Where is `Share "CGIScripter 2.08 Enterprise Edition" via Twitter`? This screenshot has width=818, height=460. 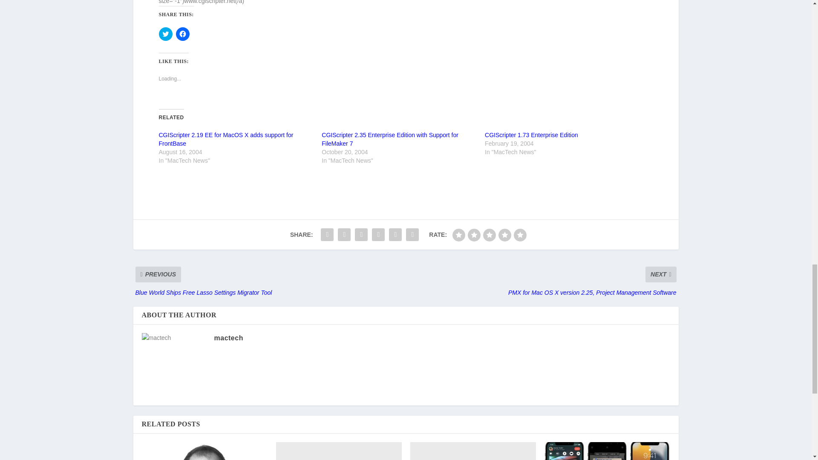
Share "CGIScripter 2.08 Enterprise Edition" via Twitter is located at coordinates (344, 235).